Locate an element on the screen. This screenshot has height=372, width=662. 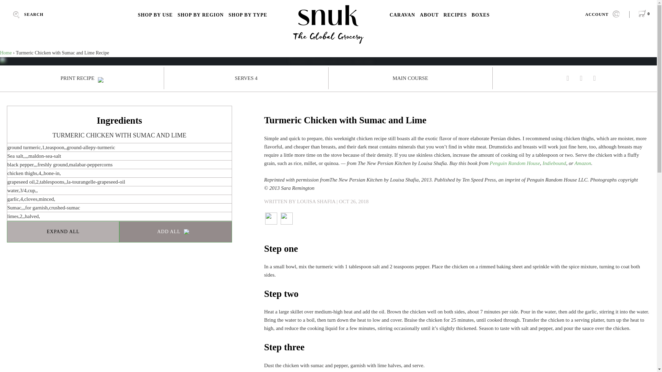
SHOP BY USE is located at coordinates (155, 15).